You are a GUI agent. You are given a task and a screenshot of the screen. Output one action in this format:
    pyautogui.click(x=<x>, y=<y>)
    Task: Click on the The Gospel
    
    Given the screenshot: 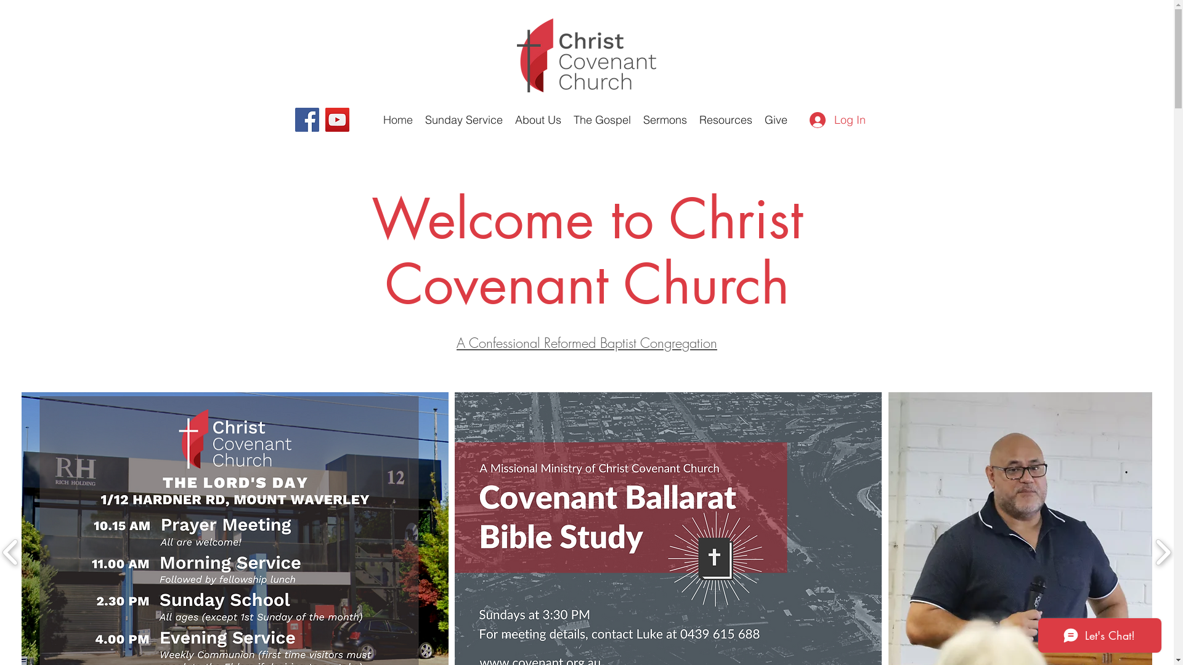 What is the action you would take?
    pyautogui.click(x=603, y=120)
    